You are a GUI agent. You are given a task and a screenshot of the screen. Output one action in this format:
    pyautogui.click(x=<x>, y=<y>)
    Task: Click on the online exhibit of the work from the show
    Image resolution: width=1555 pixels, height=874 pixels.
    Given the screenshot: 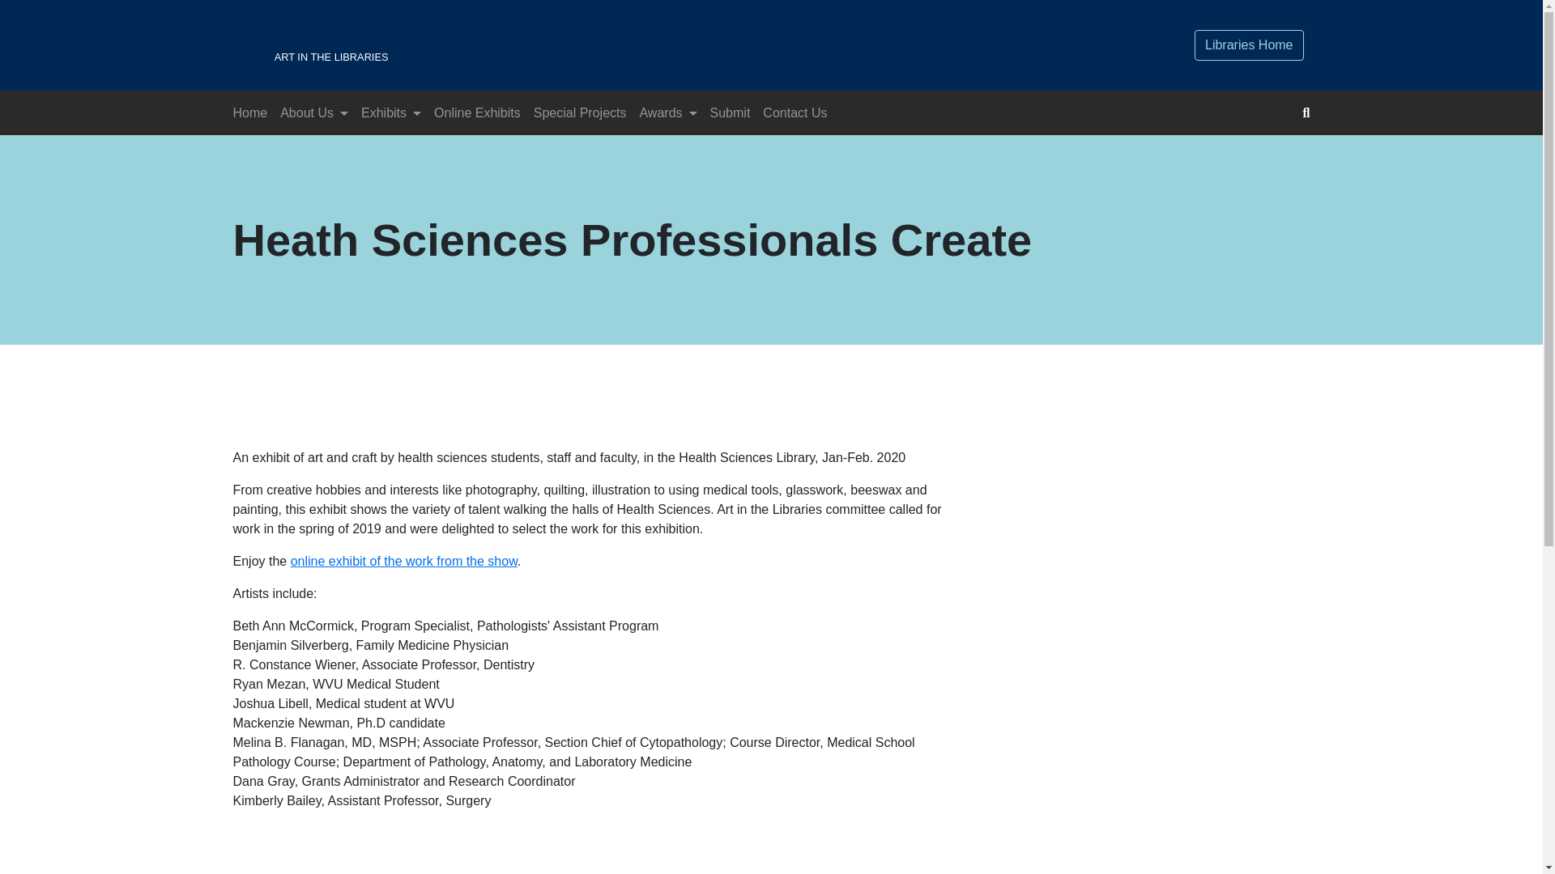 What is the action you would take?
    pyautogui.click(x=390, y=113)
    